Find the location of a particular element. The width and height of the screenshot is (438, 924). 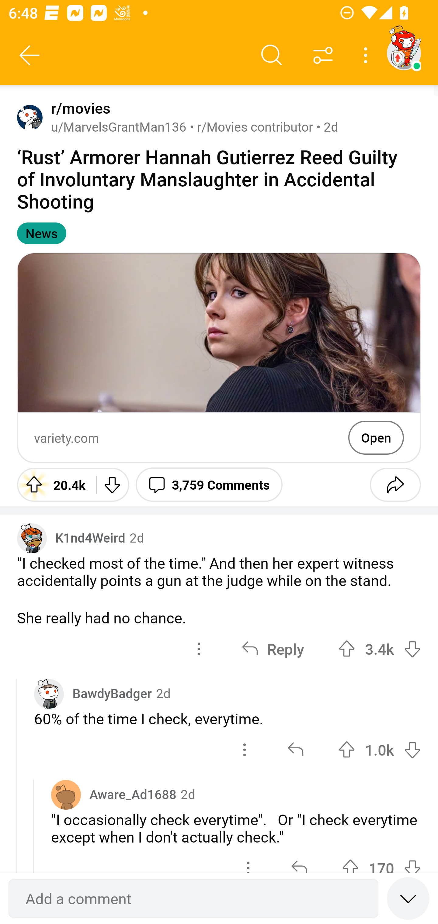

Share is located at coordinates (395, 484).